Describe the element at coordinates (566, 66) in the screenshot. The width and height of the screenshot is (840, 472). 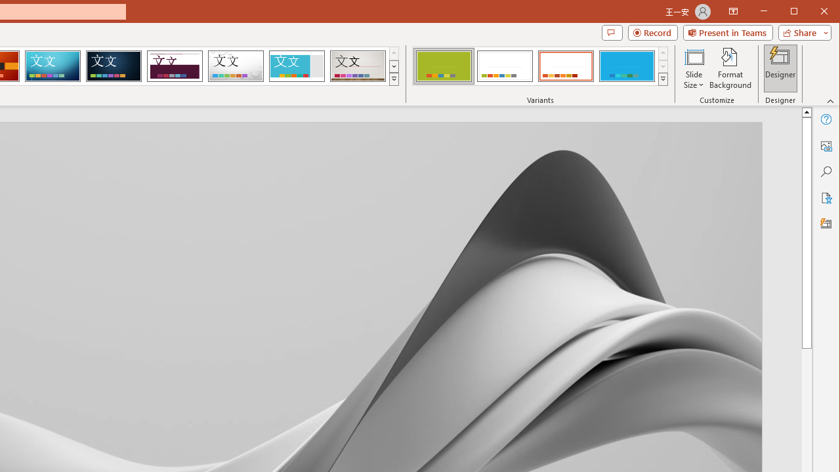
I see `Basis Variant 3` at that location.